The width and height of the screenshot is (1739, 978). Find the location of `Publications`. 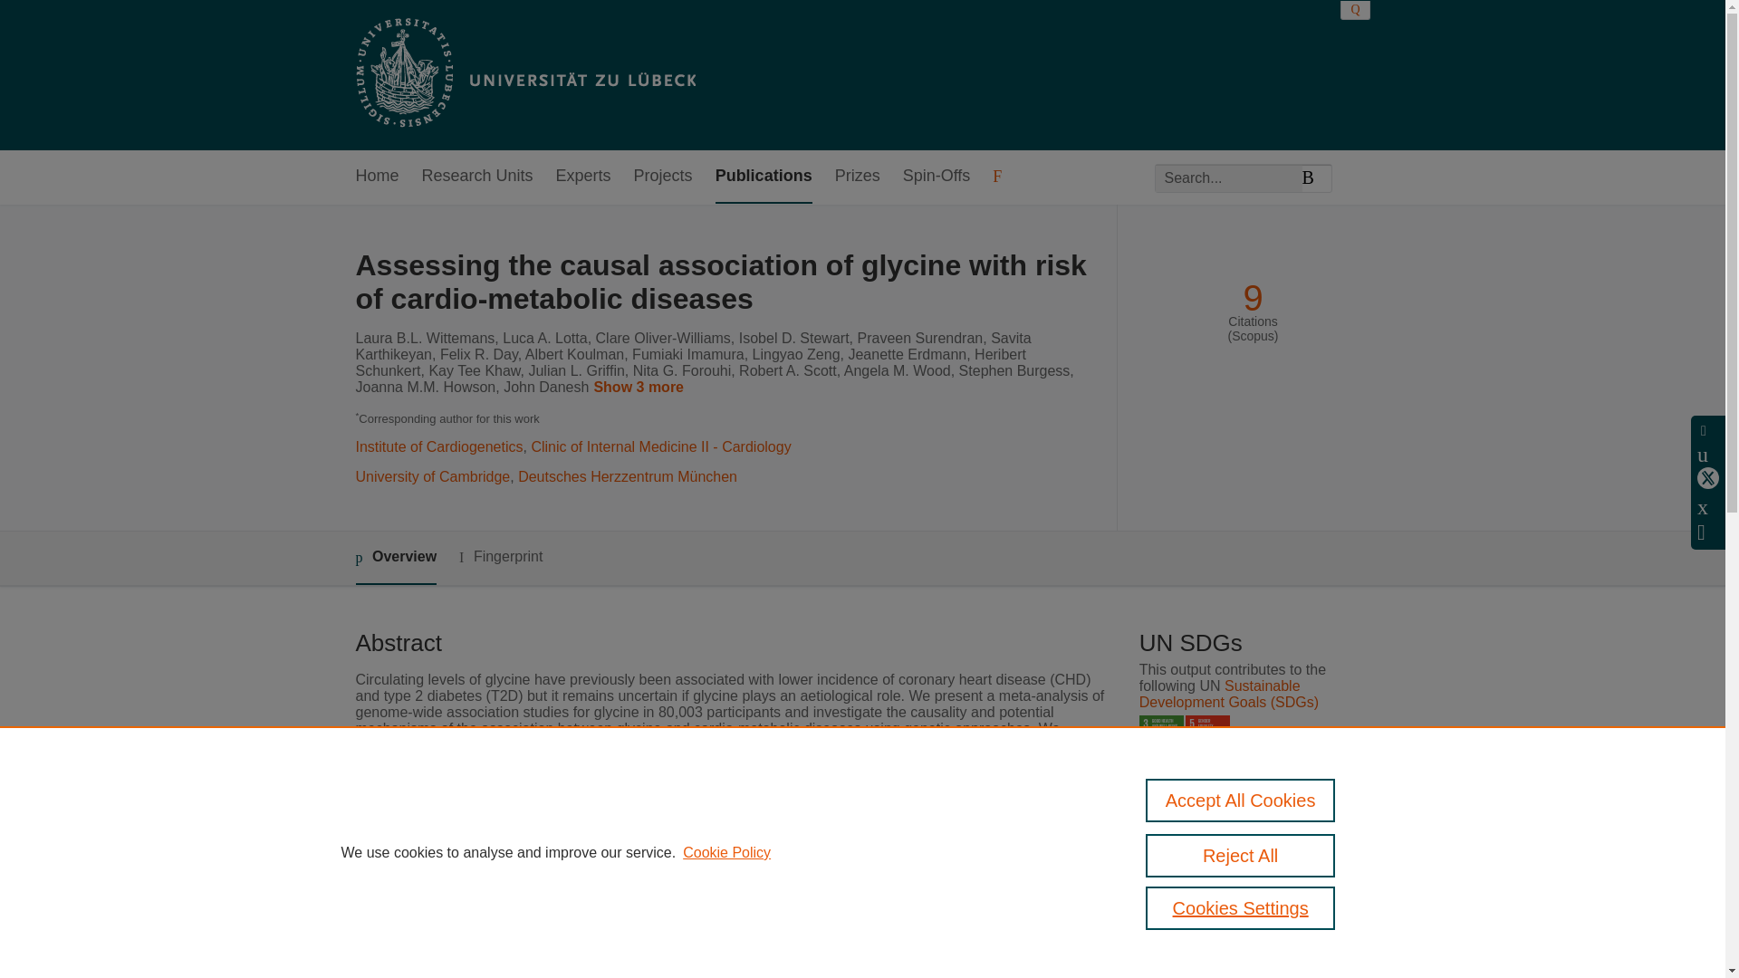

Publications is located at coordinates (763, 177).